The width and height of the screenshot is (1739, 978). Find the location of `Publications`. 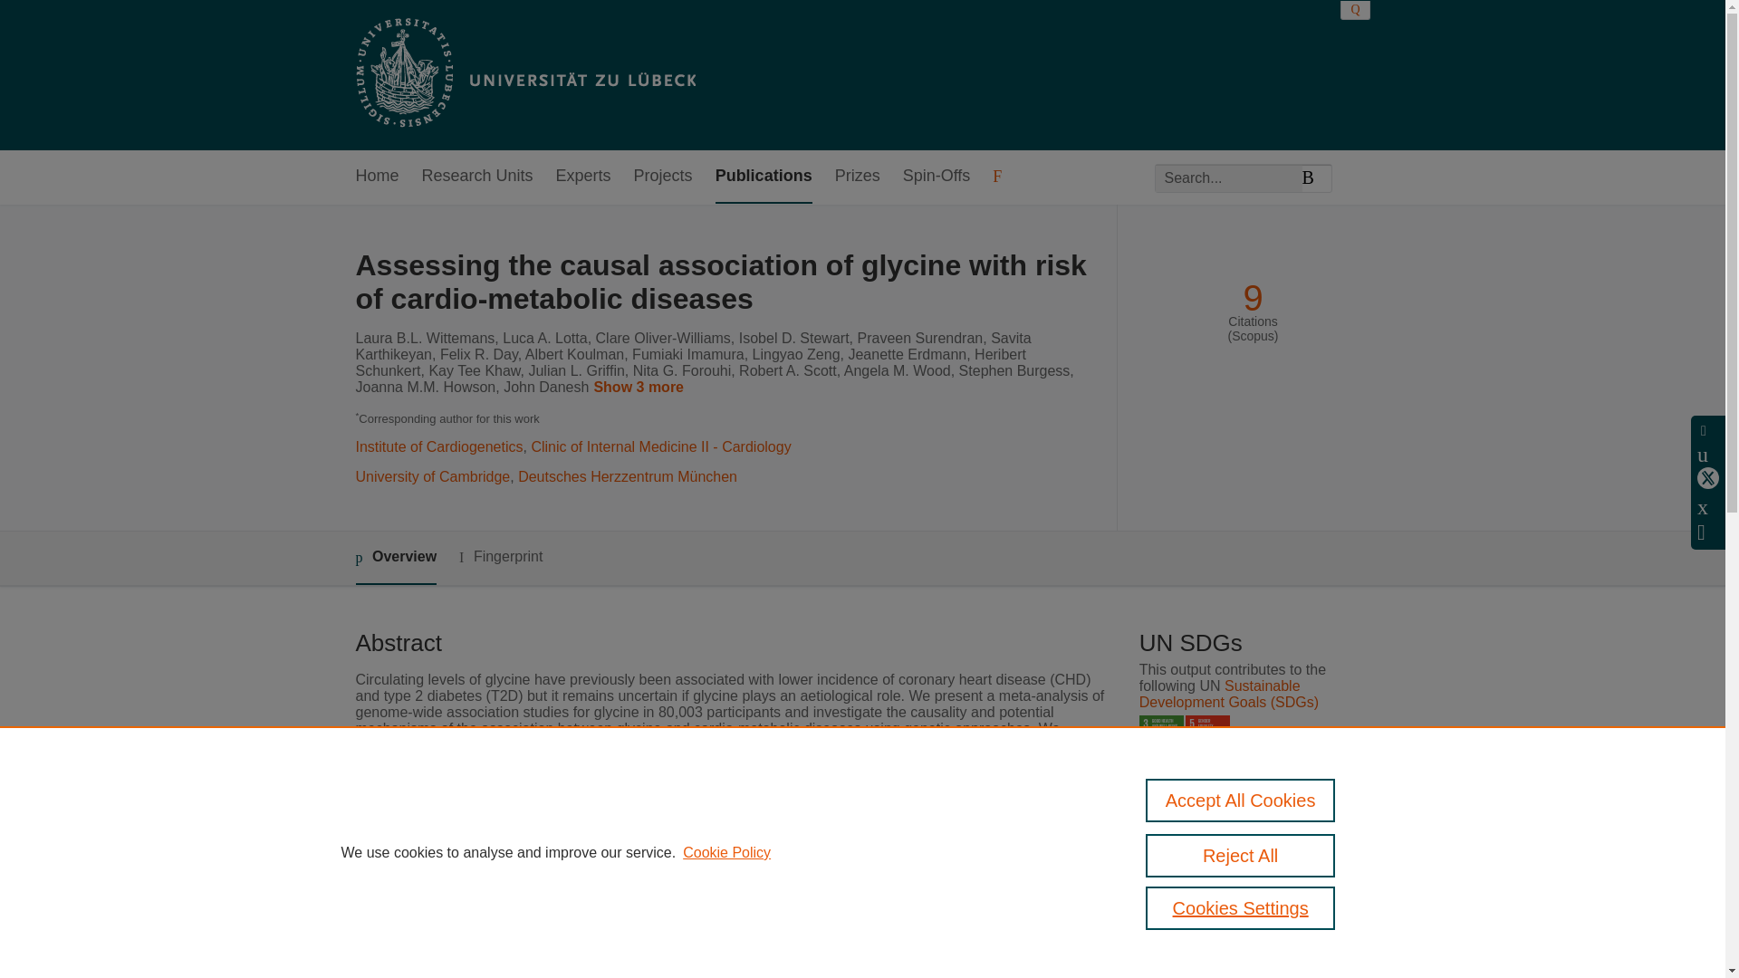

Publications is located at coordinates (763, 177).